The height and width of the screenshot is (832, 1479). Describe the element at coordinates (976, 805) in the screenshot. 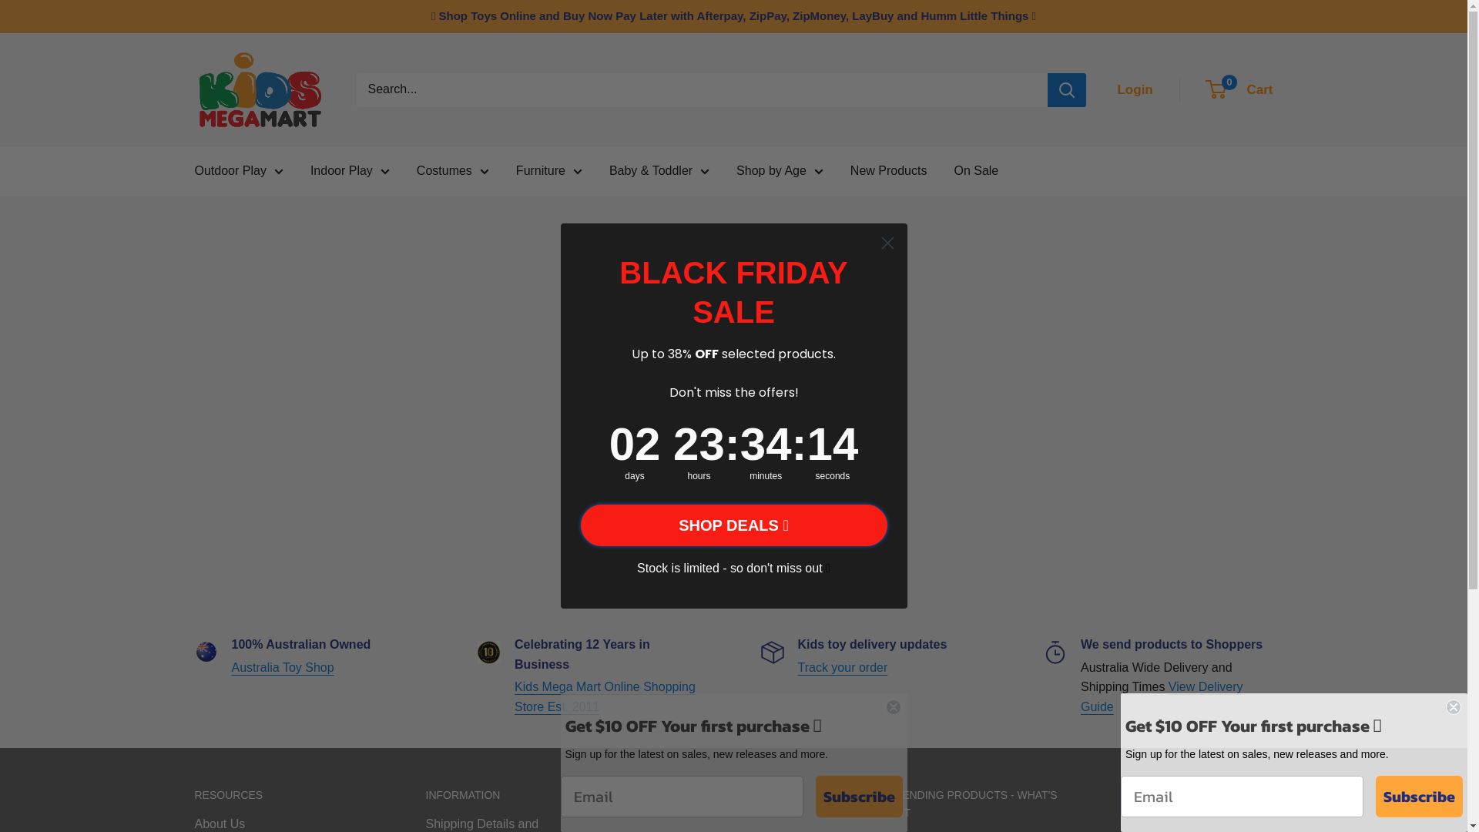

I see `TRENDING PRODUCTS - WHAT'S HOT` at that location.